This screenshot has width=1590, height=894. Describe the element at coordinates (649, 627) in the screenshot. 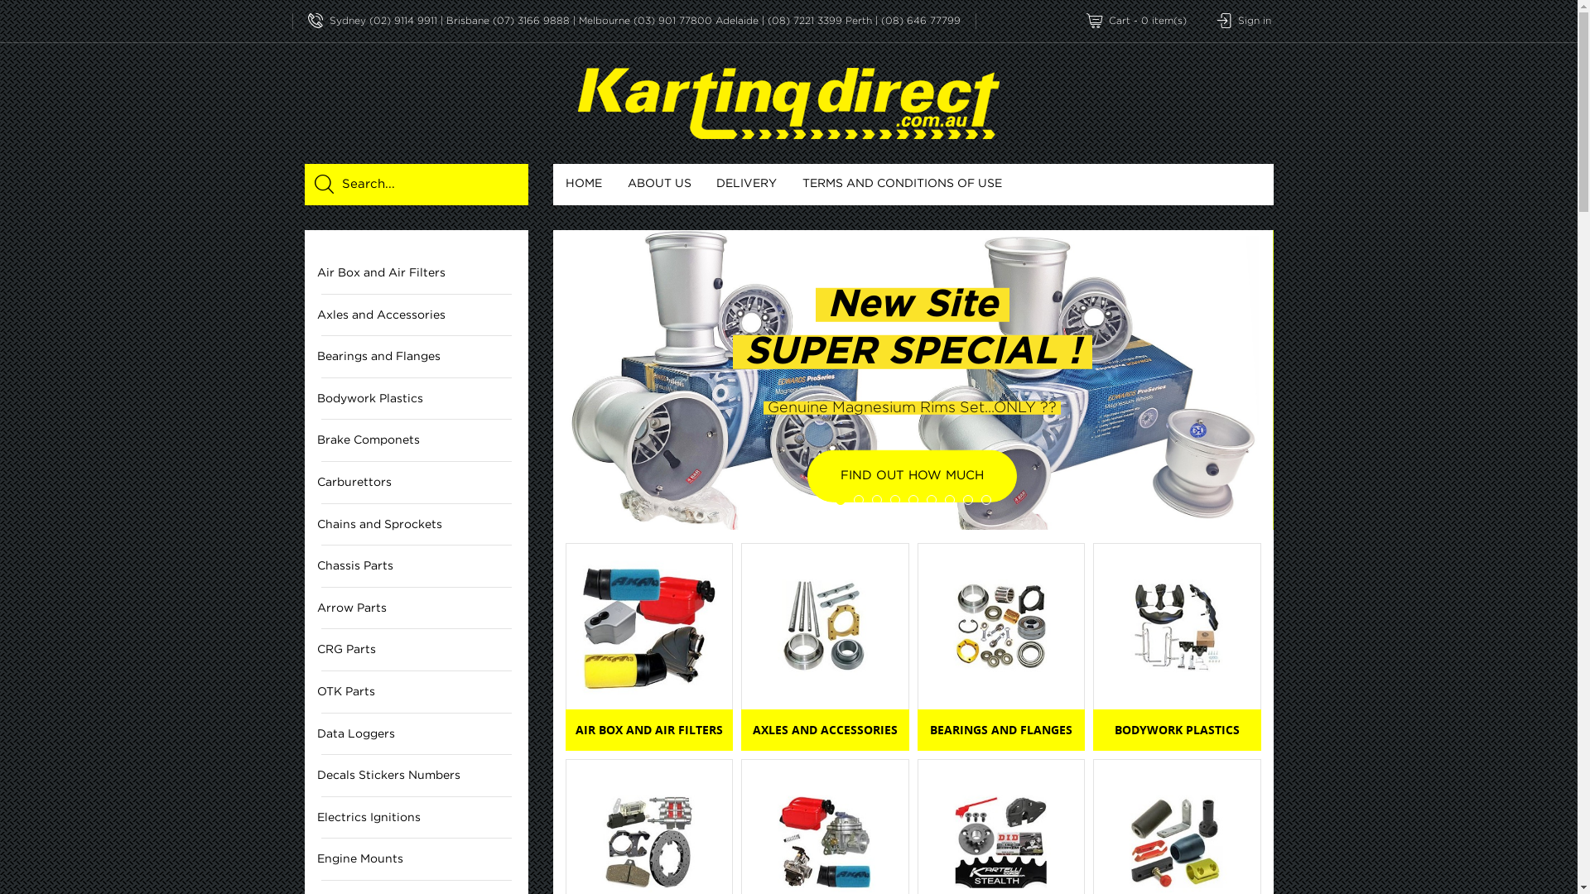

I see `Air Box and Air Filters` at that location.